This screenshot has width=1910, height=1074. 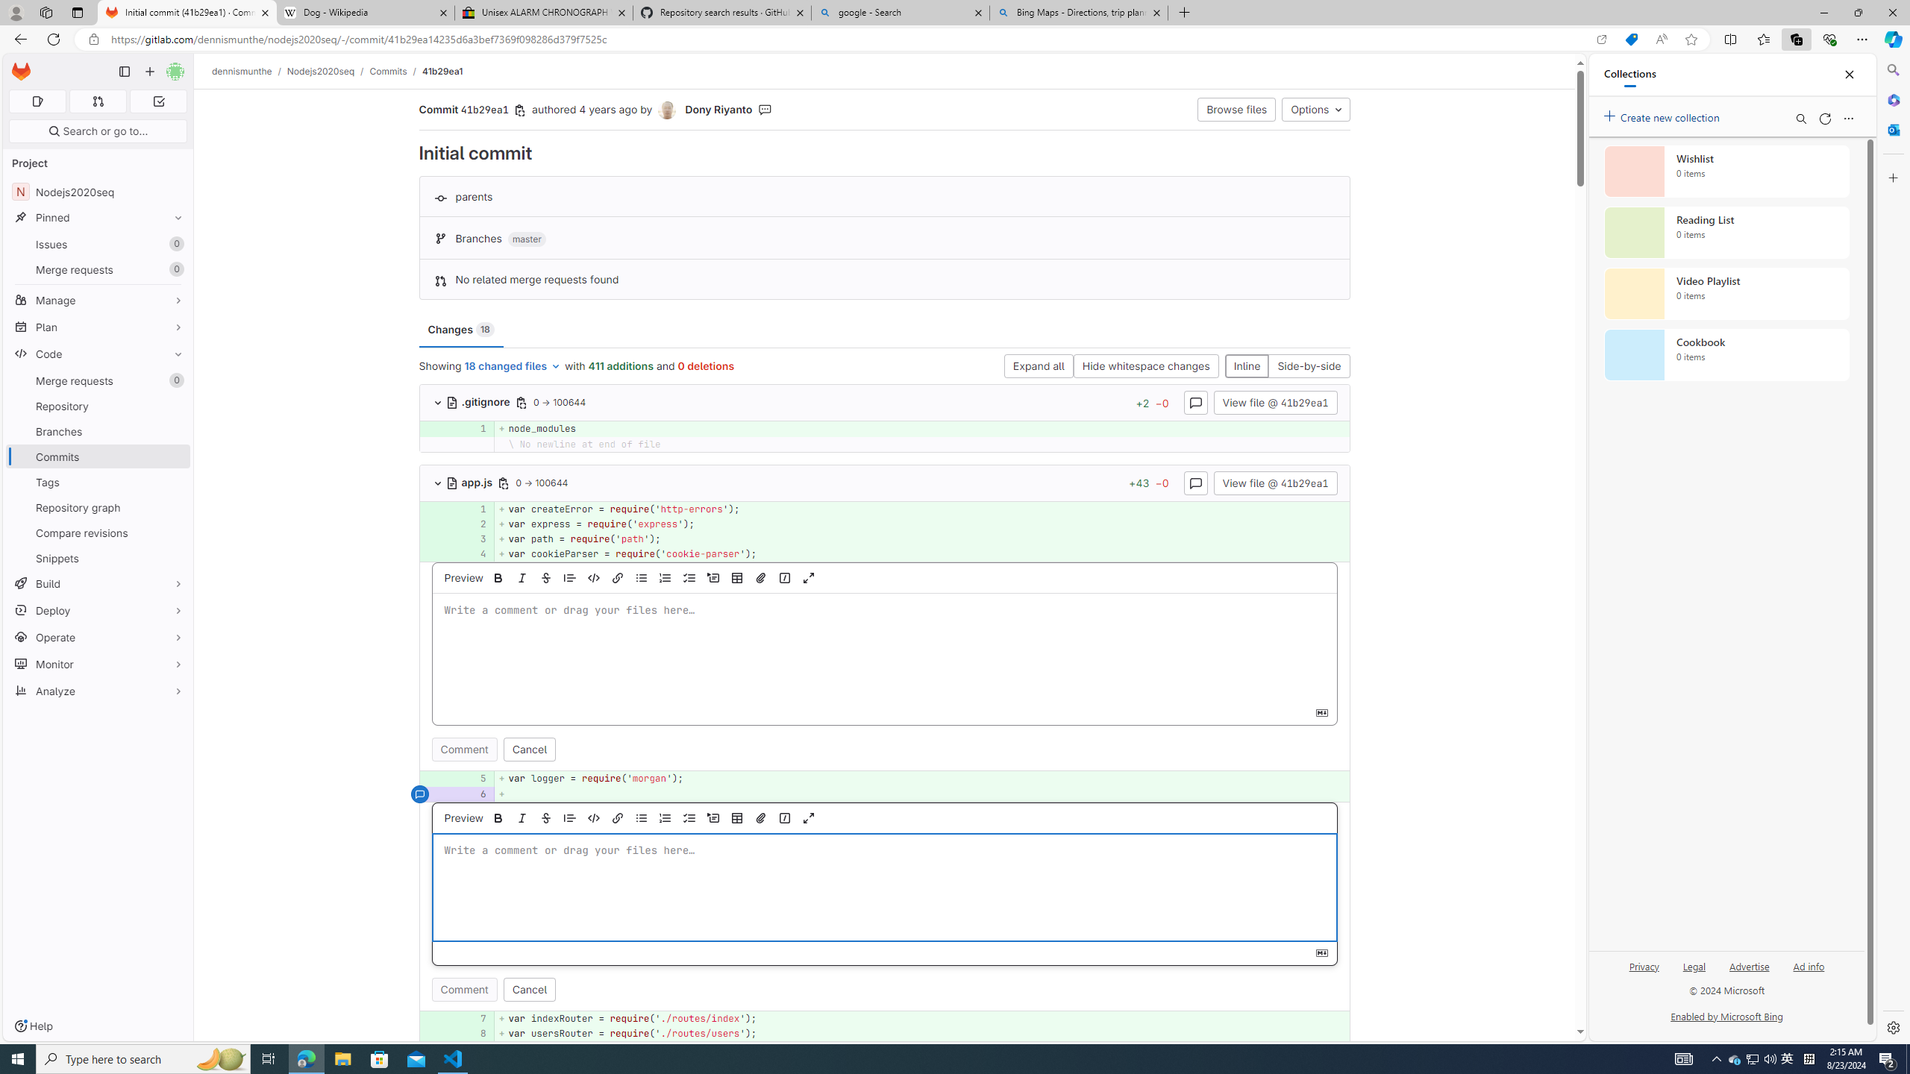 What do you see at coordinates (1726, 171) in the screenshot?
I see `Wishlist collection, 0 items` at bounding box center [1726, 171].